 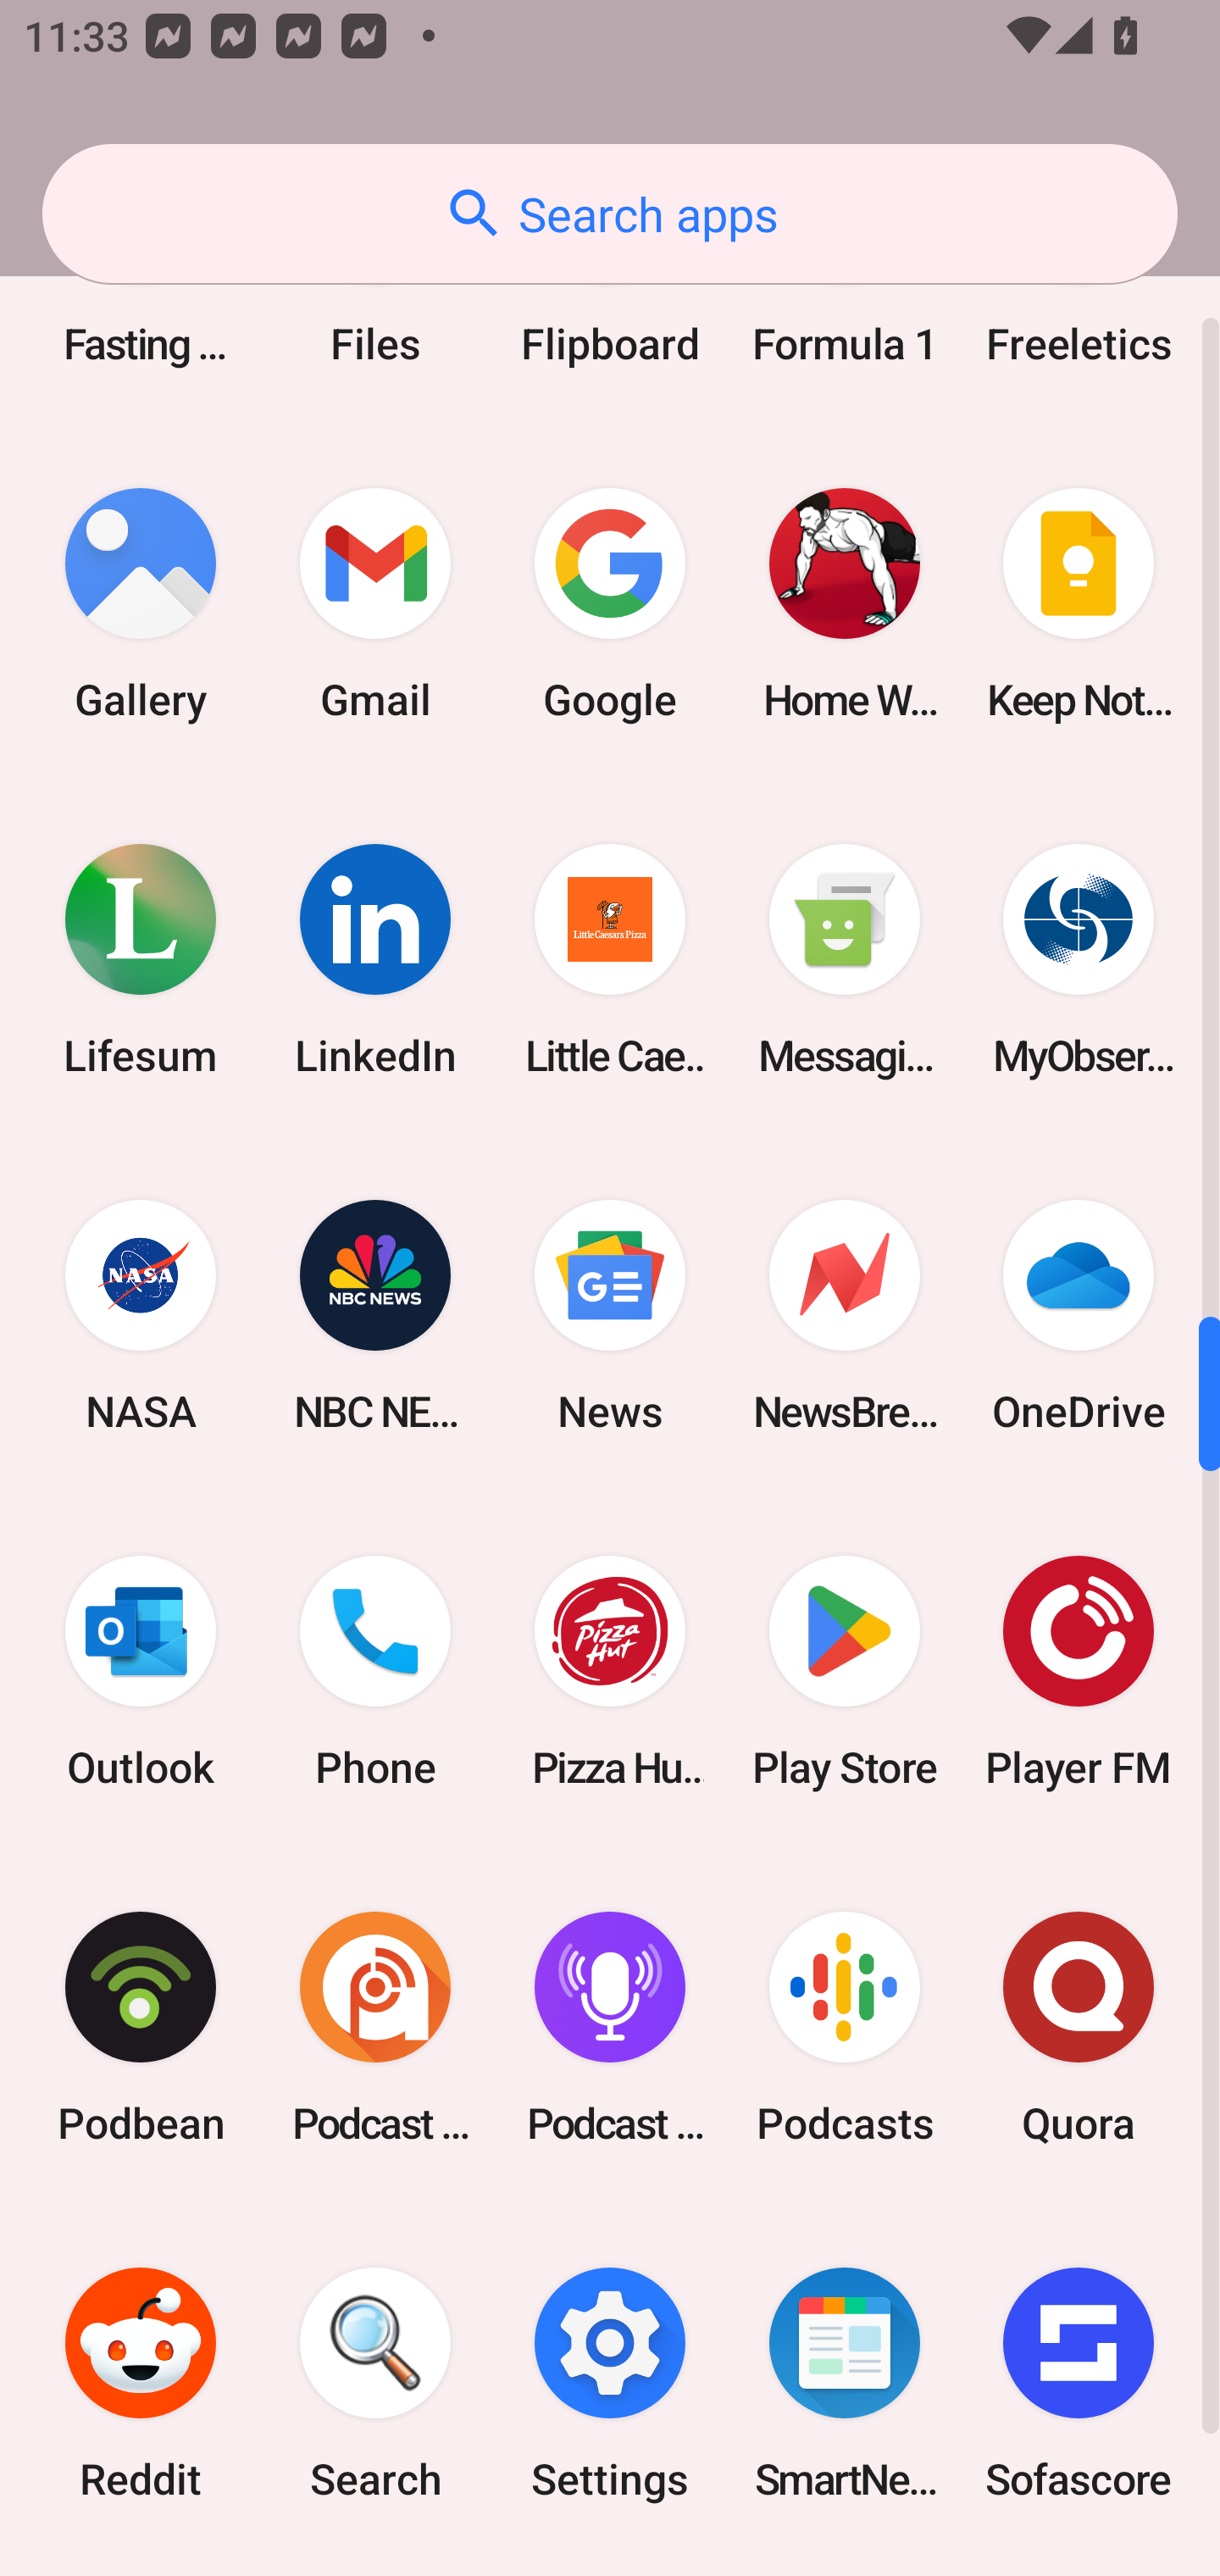 What do you see at coordinates (844, 603) in the screenshot?
I see `Home Workout` at bounding box center [844, 603].